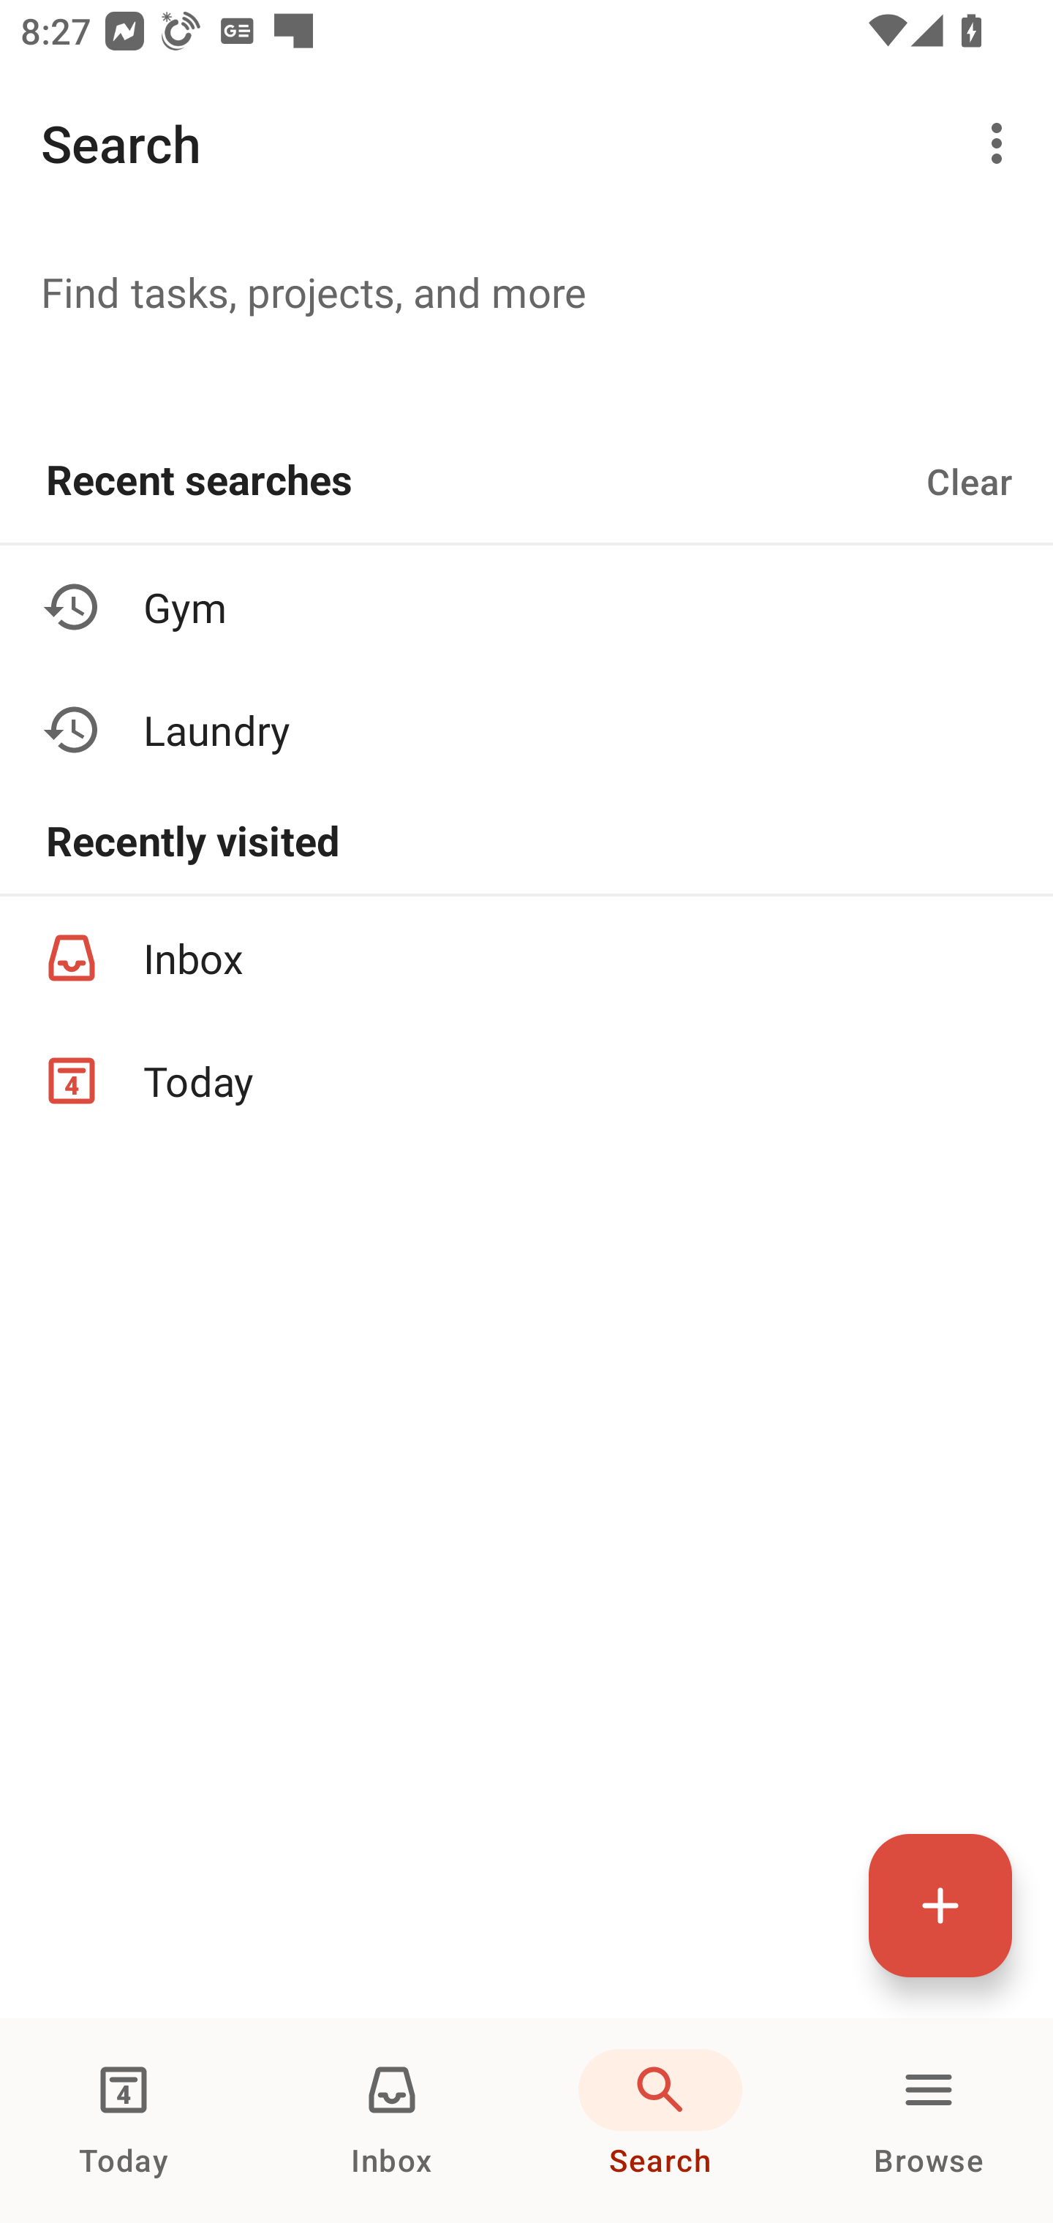  I want to click on Search More options, so click(526, 143).